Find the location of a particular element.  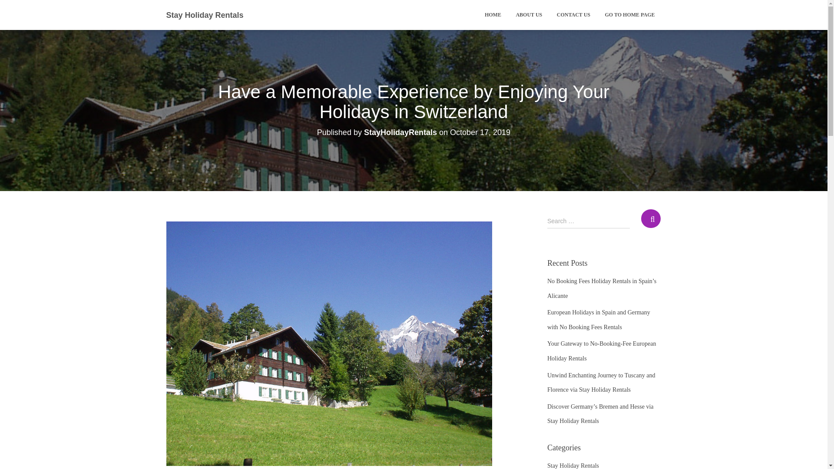

Your Gateway to No-Booking-Fee European Holiday Rentals is located at coordinates (602, 351).